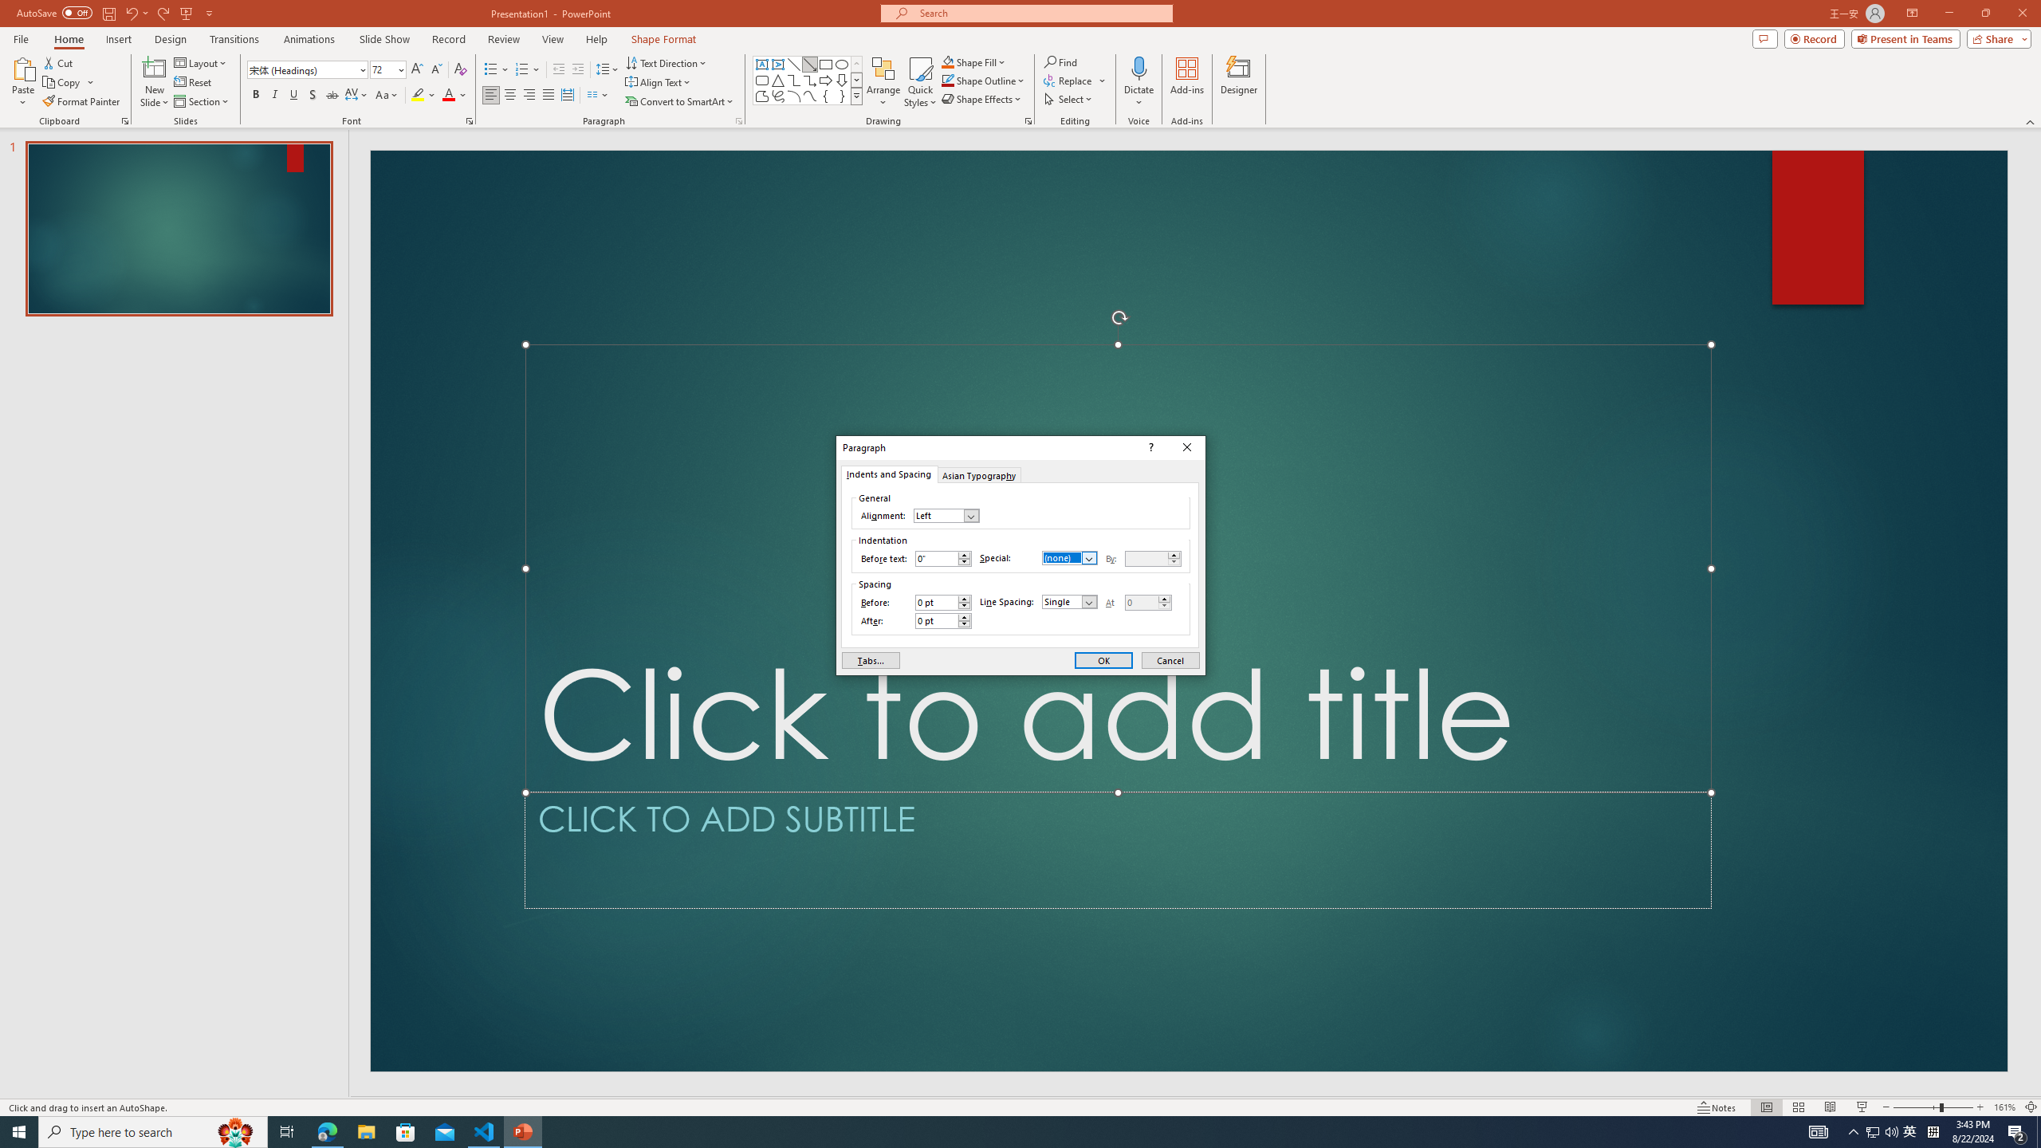 The height and width of the screenshot is (1148, 2041). Describe the element at coordinates (992, 1132) in the screenshot. I see `Running applications` at that location.